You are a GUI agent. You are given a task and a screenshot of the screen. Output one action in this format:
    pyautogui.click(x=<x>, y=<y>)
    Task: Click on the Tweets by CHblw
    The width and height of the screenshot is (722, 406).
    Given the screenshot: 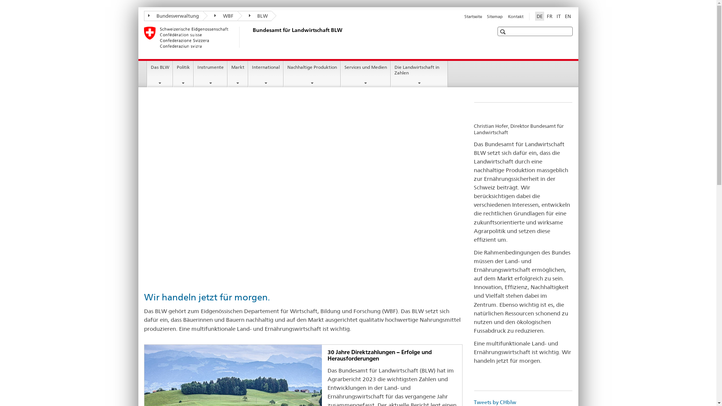 What is the action you would take?
    pyautogui.click(x=495, y=402)
    